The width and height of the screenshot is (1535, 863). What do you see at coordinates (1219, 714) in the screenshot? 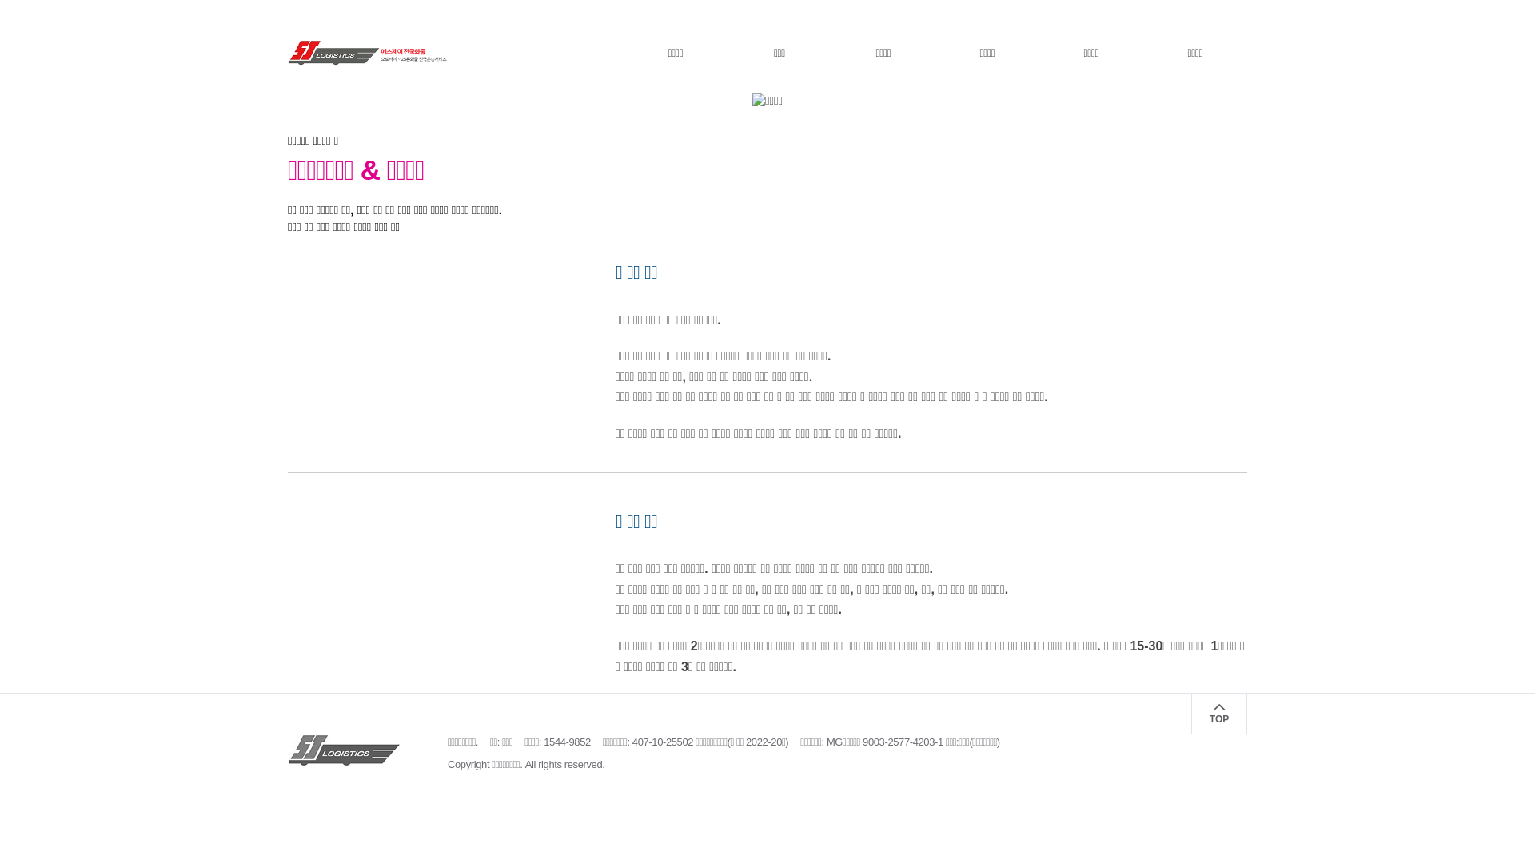
I see `TOP` at bounding box center [1219, 714].